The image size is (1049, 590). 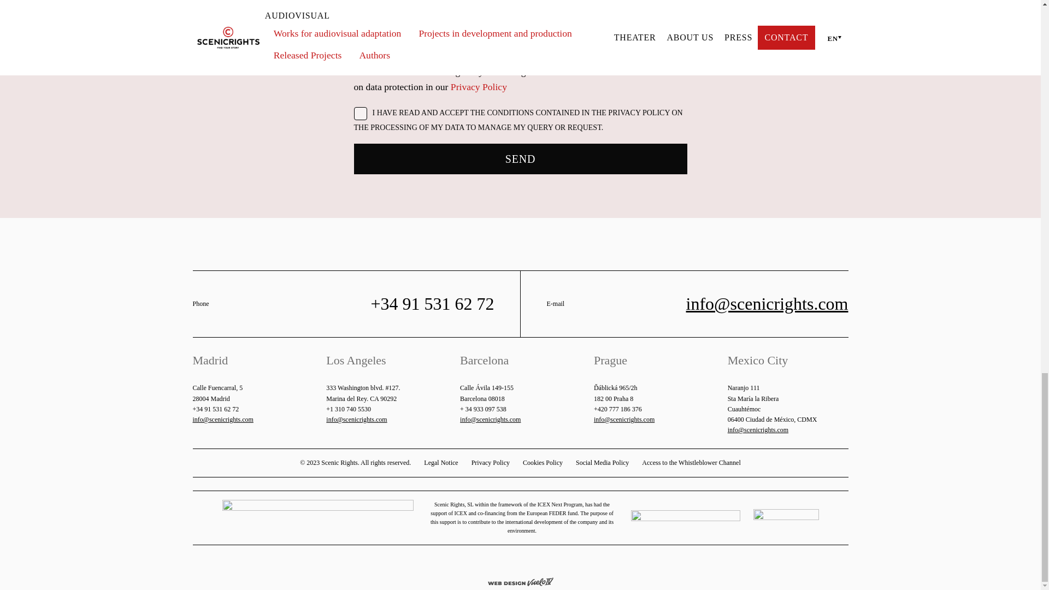 I want to click on Web Design Barcelona, so click(x=520, y=580).